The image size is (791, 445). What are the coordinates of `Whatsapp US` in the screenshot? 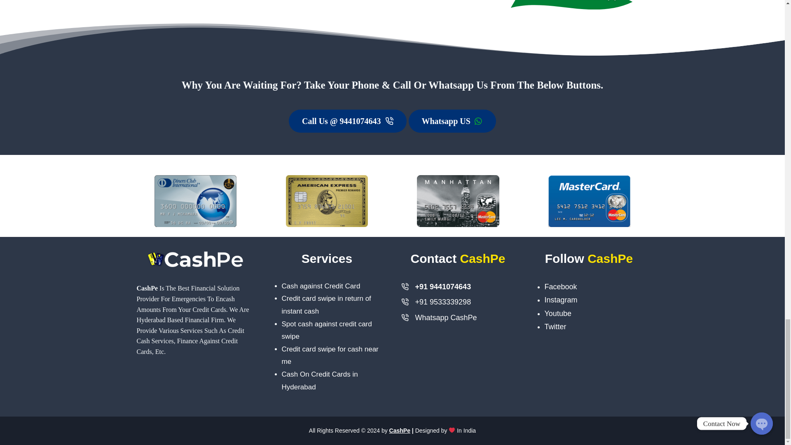 It's located at (452, 121).